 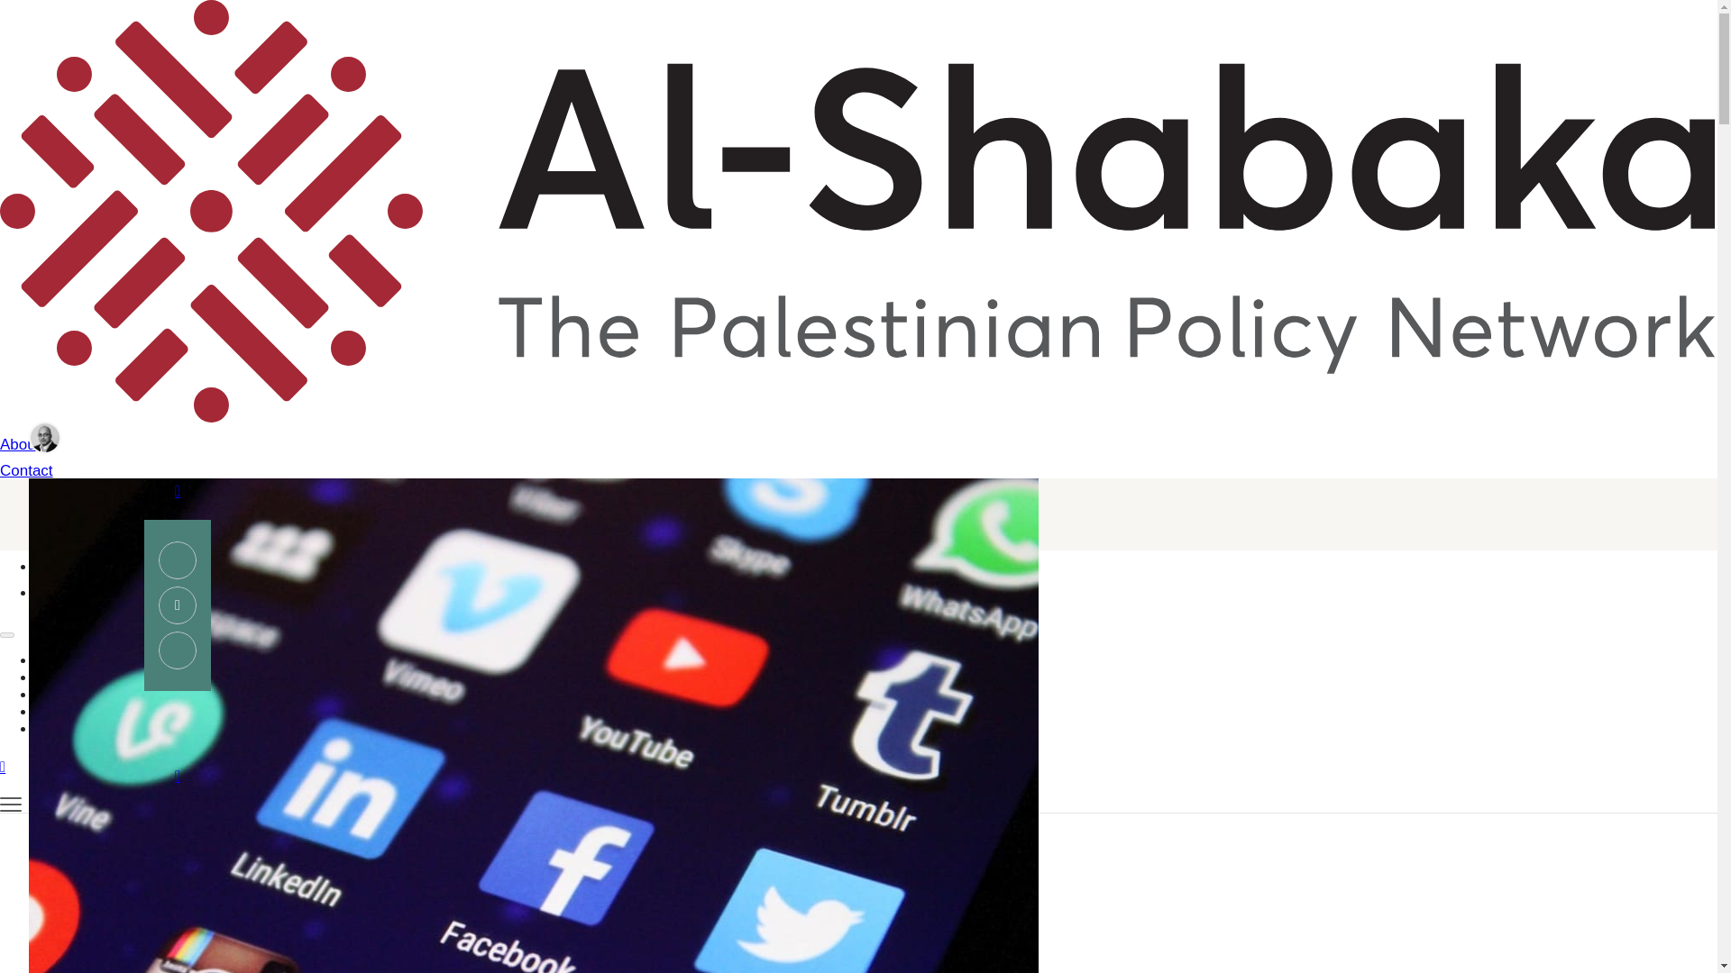 What do you see at coordinates (173, 915) in the screenshot?
I see `Policy Memos` at bounding box center [173, 915].